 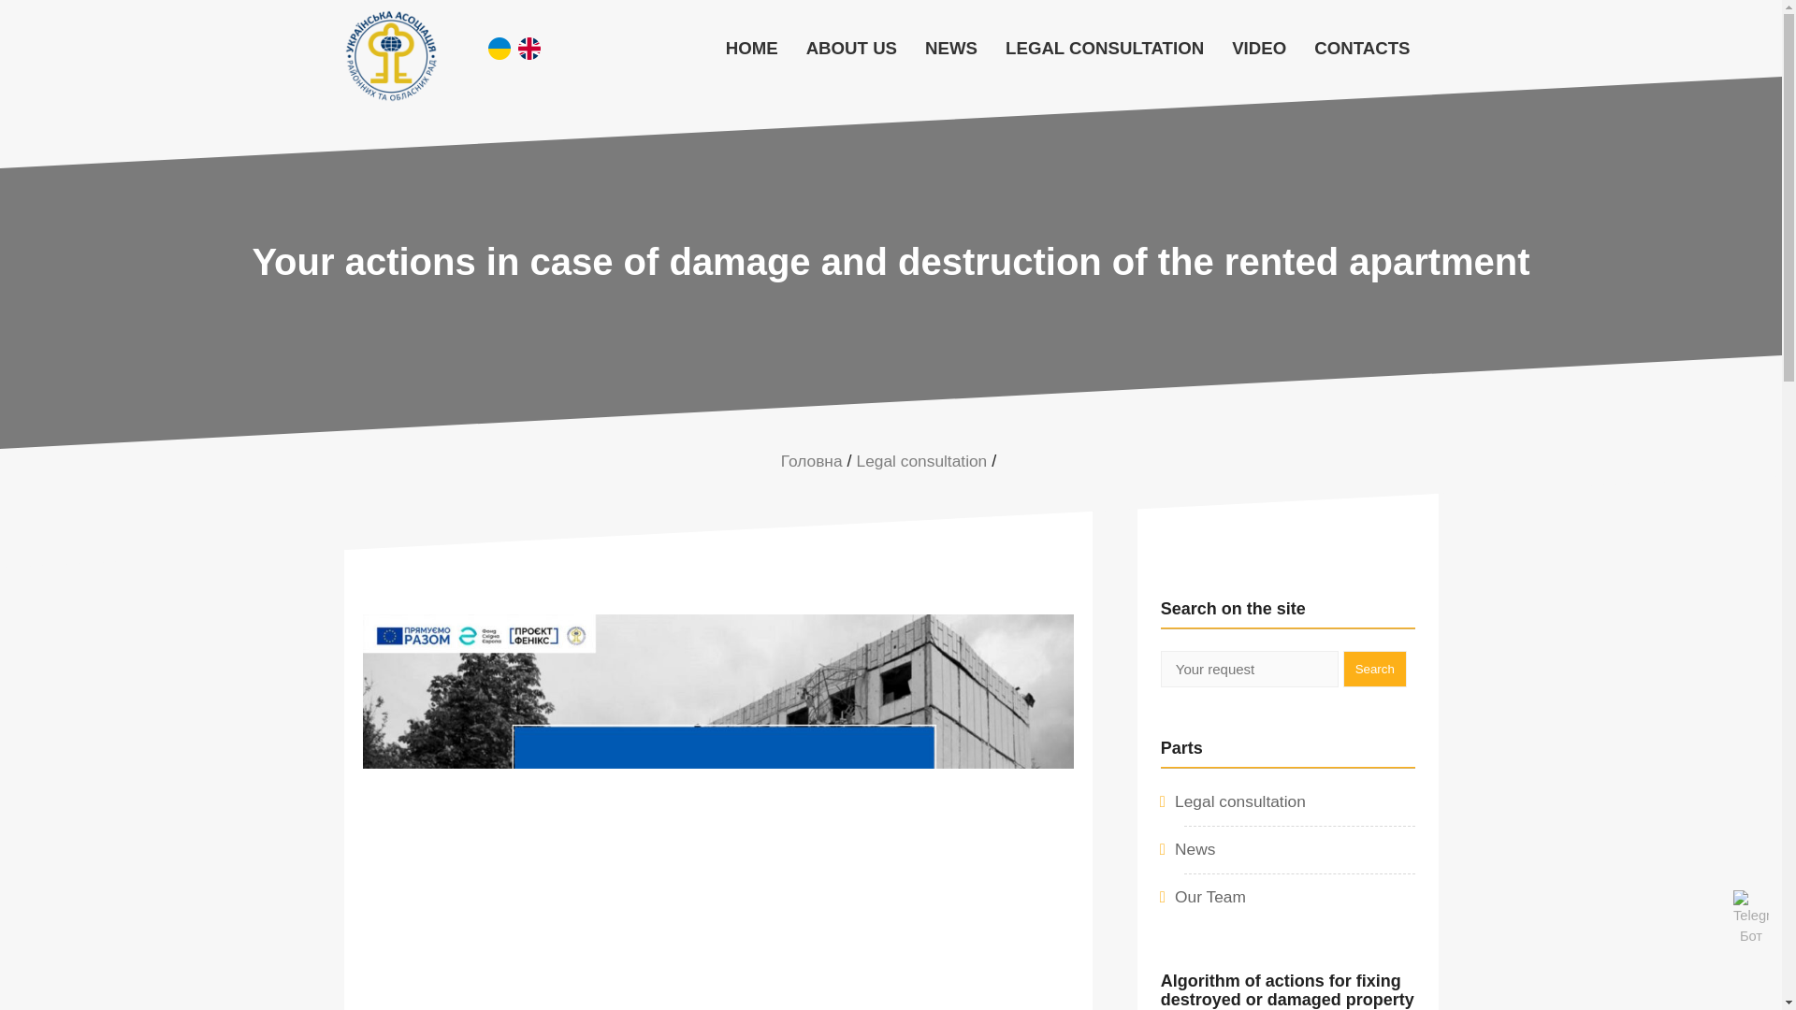 I want to click on Legal consultation, so click(x=922, y=460).